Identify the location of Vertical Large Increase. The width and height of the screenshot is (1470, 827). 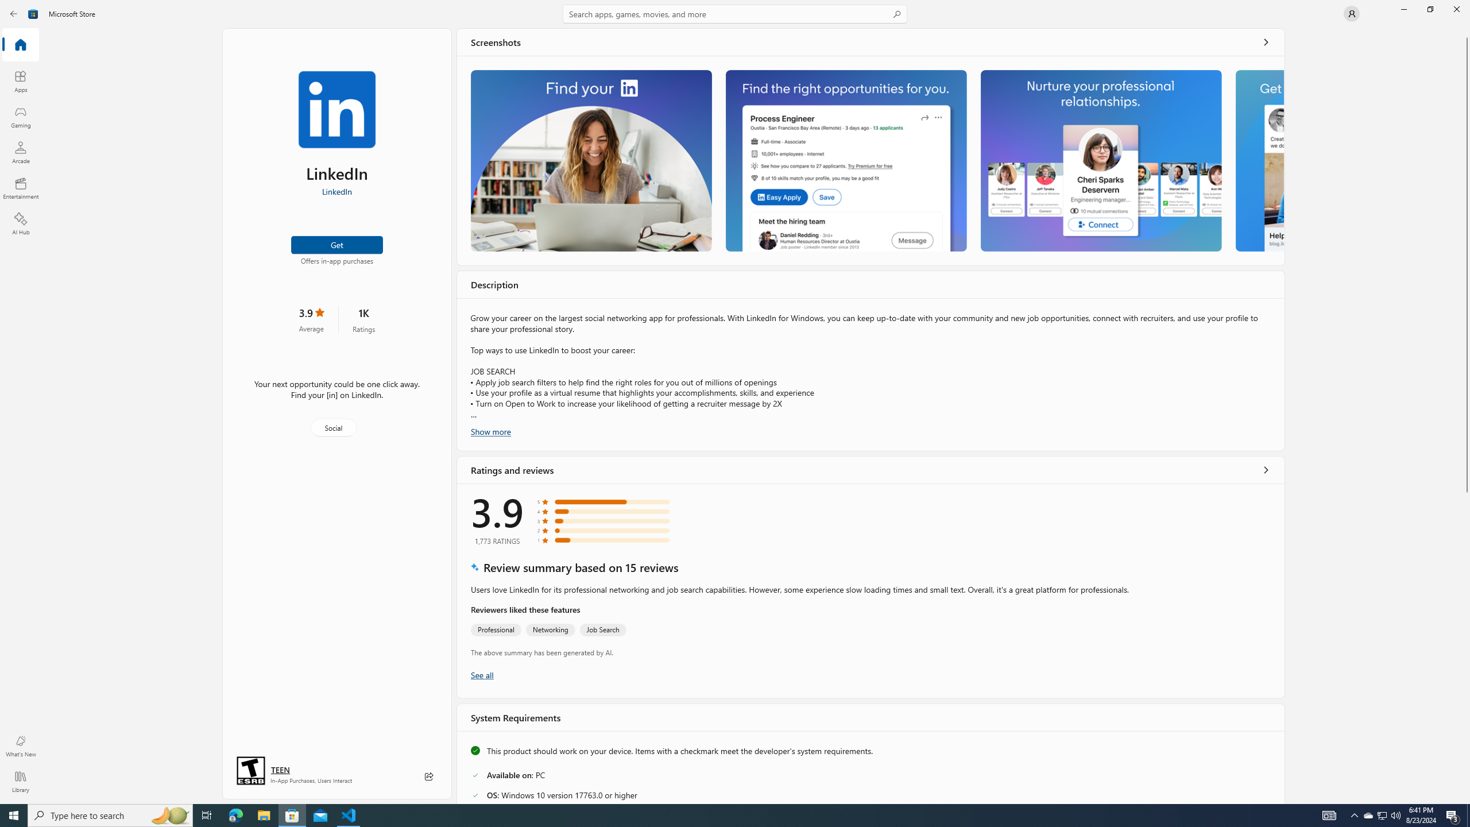
(1467, 646).